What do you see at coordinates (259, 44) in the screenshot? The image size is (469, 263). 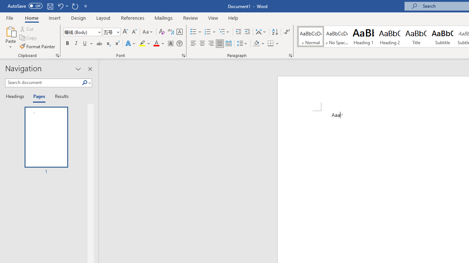 I see `Shading` at bounding box center [259, 44].